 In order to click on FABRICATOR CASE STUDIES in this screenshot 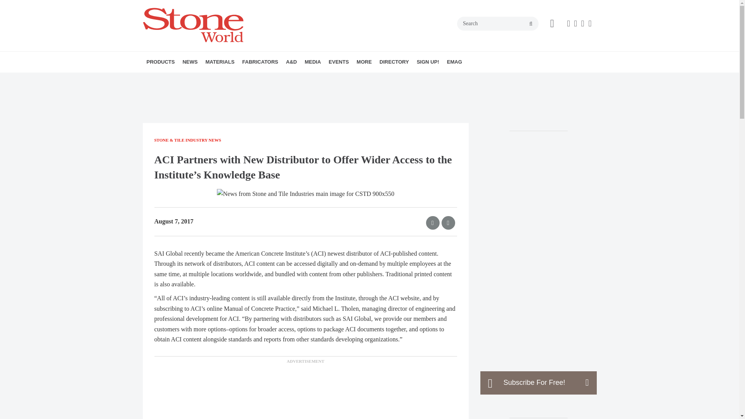, I will do `click(290, 79)`.